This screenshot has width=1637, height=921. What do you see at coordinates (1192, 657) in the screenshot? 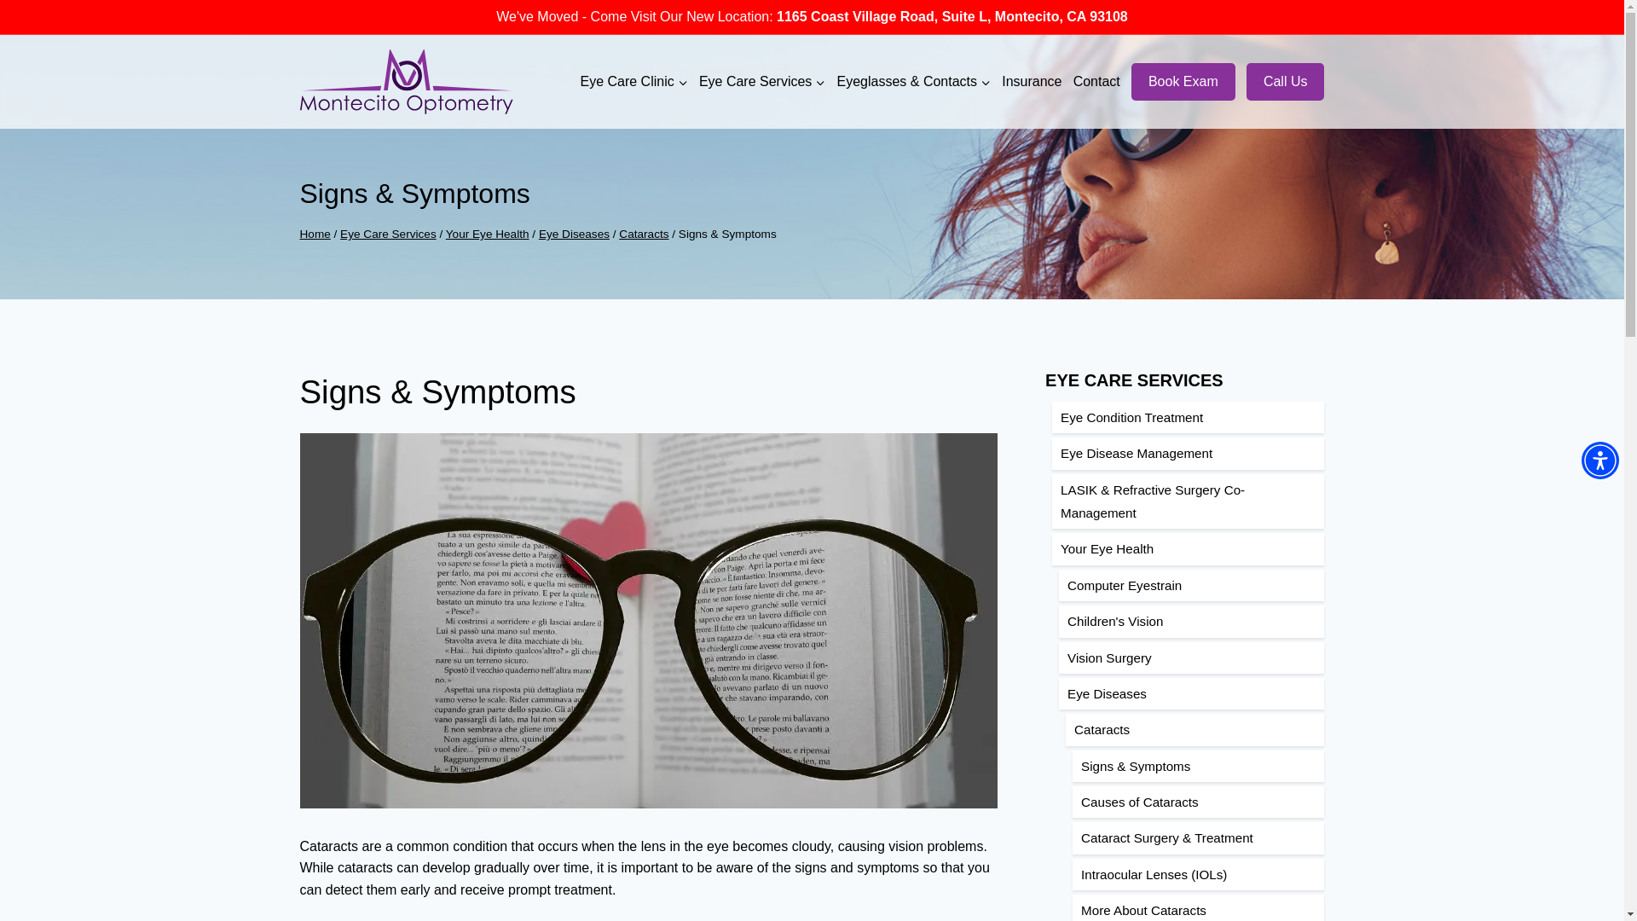
I see `Vision Surgery` at bounding box center [1192, 657].